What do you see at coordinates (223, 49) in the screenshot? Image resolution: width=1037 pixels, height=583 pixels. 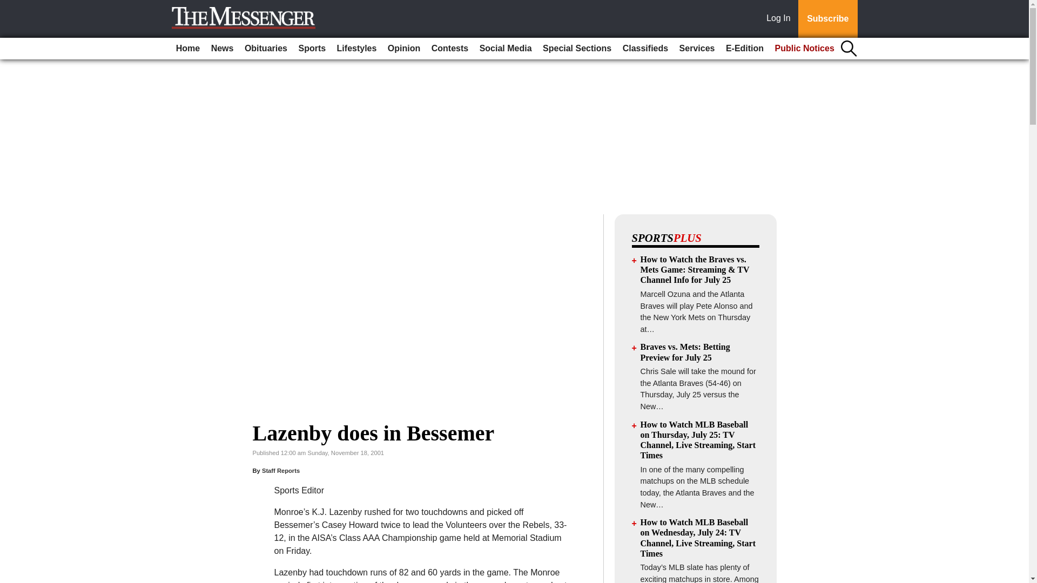 I see `News` at bounding box center [223, 49].